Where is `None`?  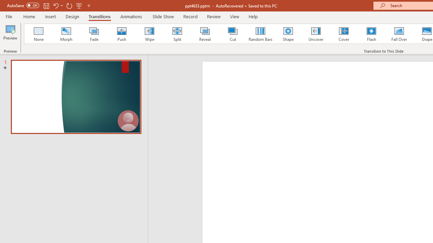
None is located at coordinates (38, 34).